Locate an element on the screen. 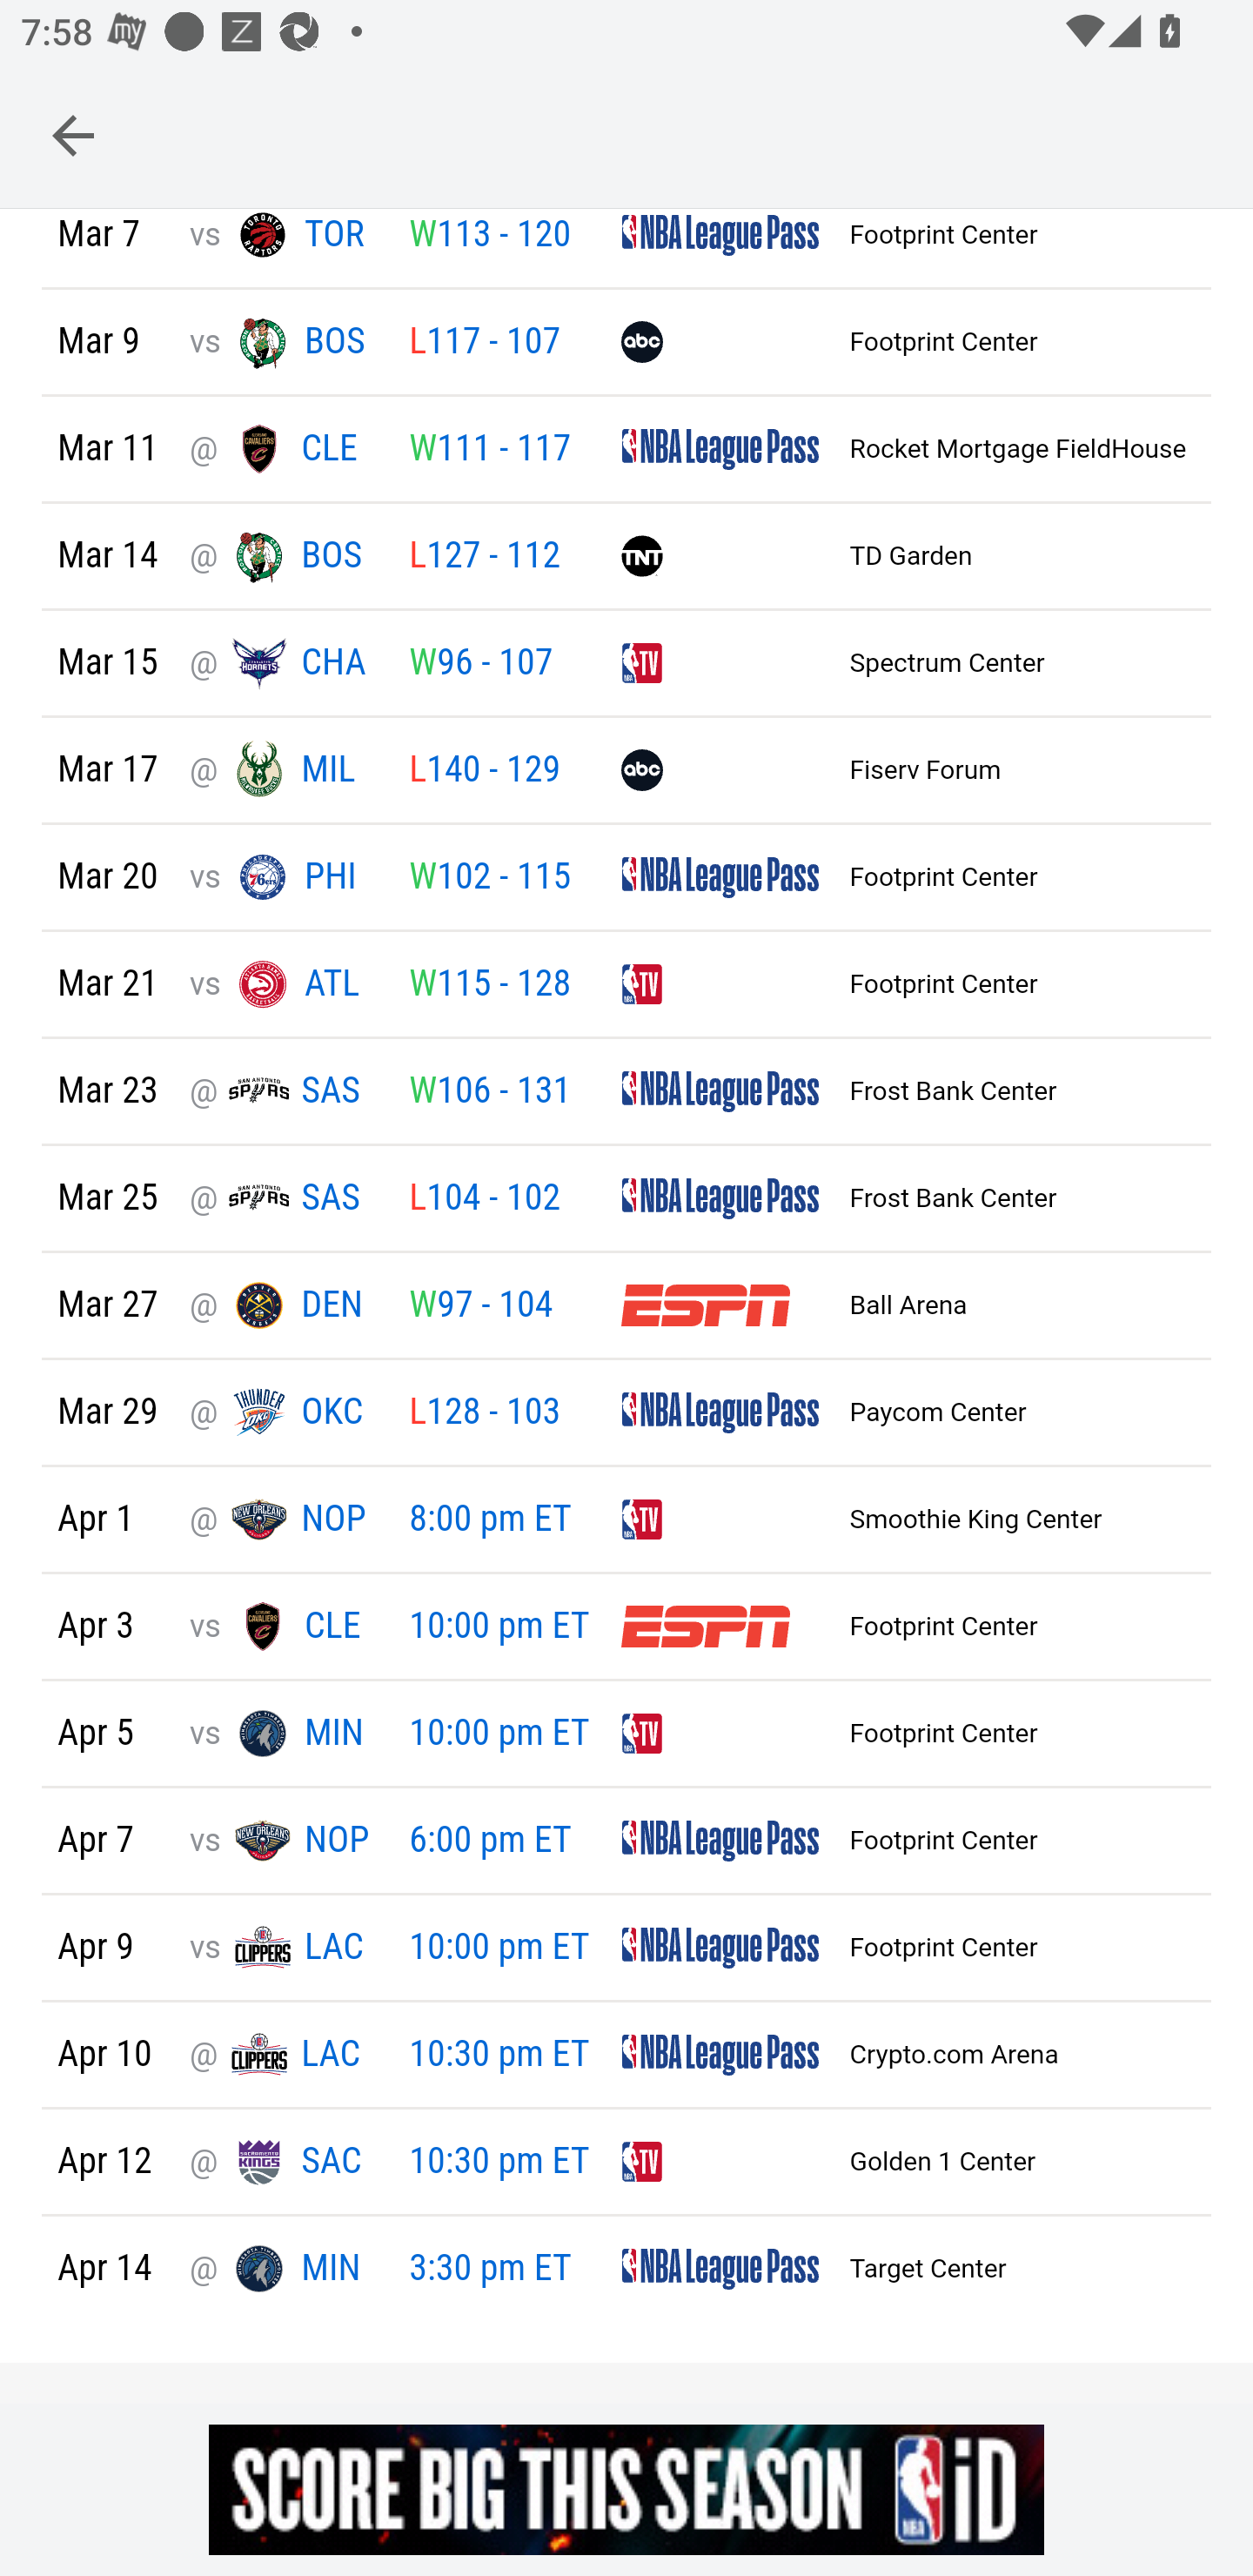  @ CHA Logo CHA @ CHA Logo CHA is located at coordinates (283, 665).